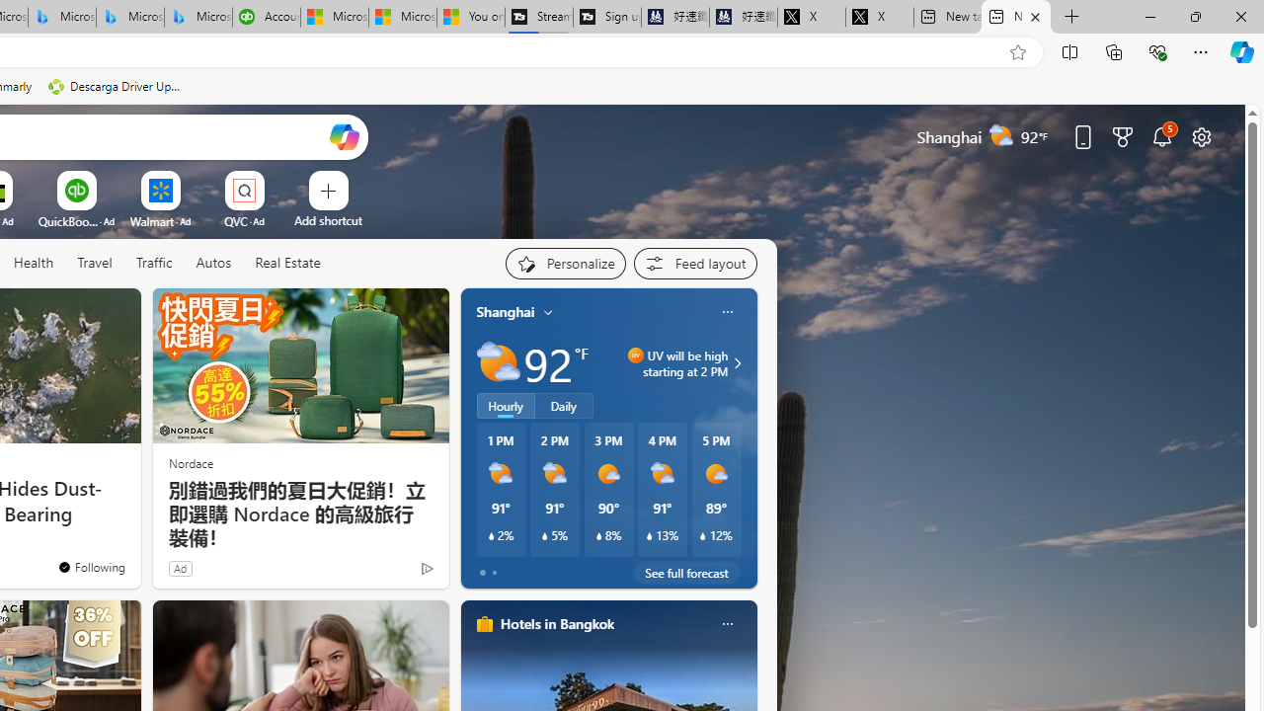 This screenshot has width=1264, height=711. Describe the element at coordinates (506, 406) in the screenshot. I see `Hourly` at that location.